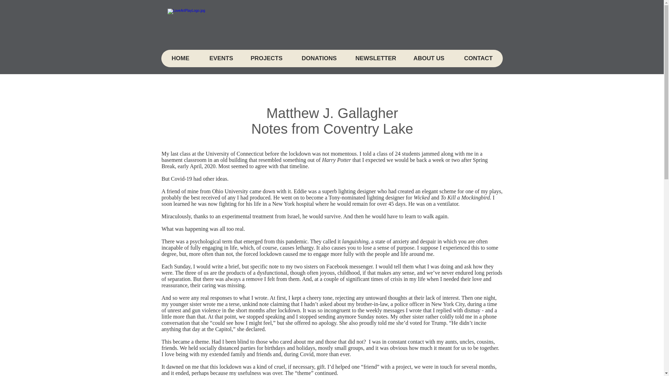 Image resolution: width=669 pixels, height=376 pixels. Describe the element at coordinates (428, 58) in the screenshot. I see `ABOUT US` at that location.